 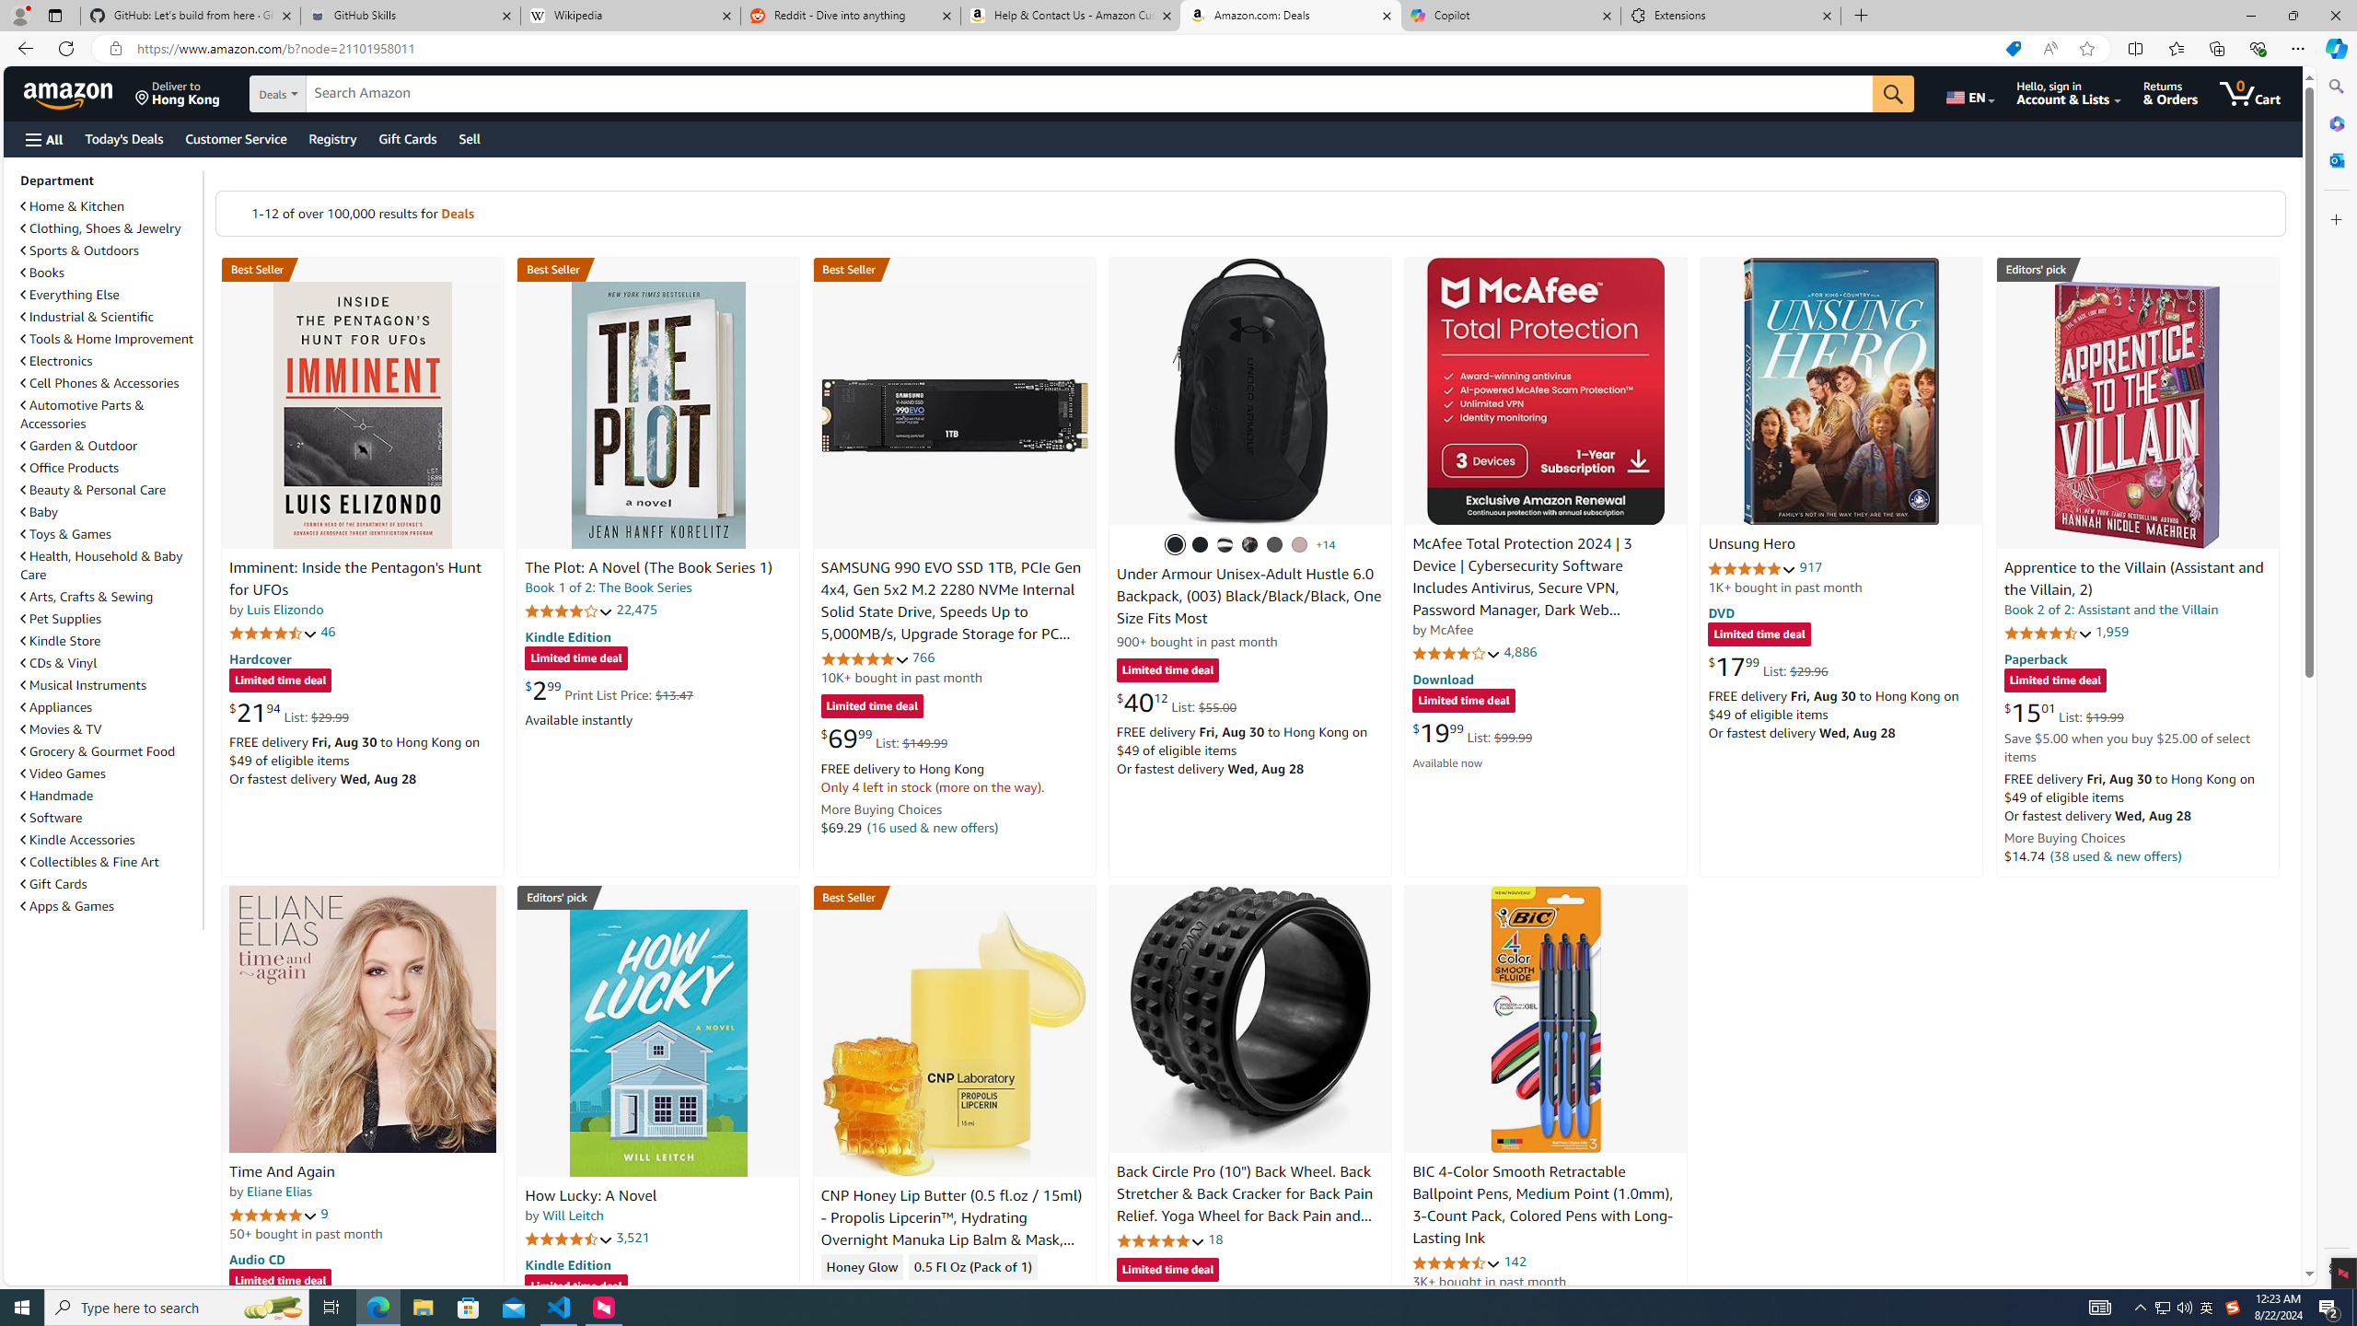 I want to click on Gift Cards, so click(x=53, y=884).